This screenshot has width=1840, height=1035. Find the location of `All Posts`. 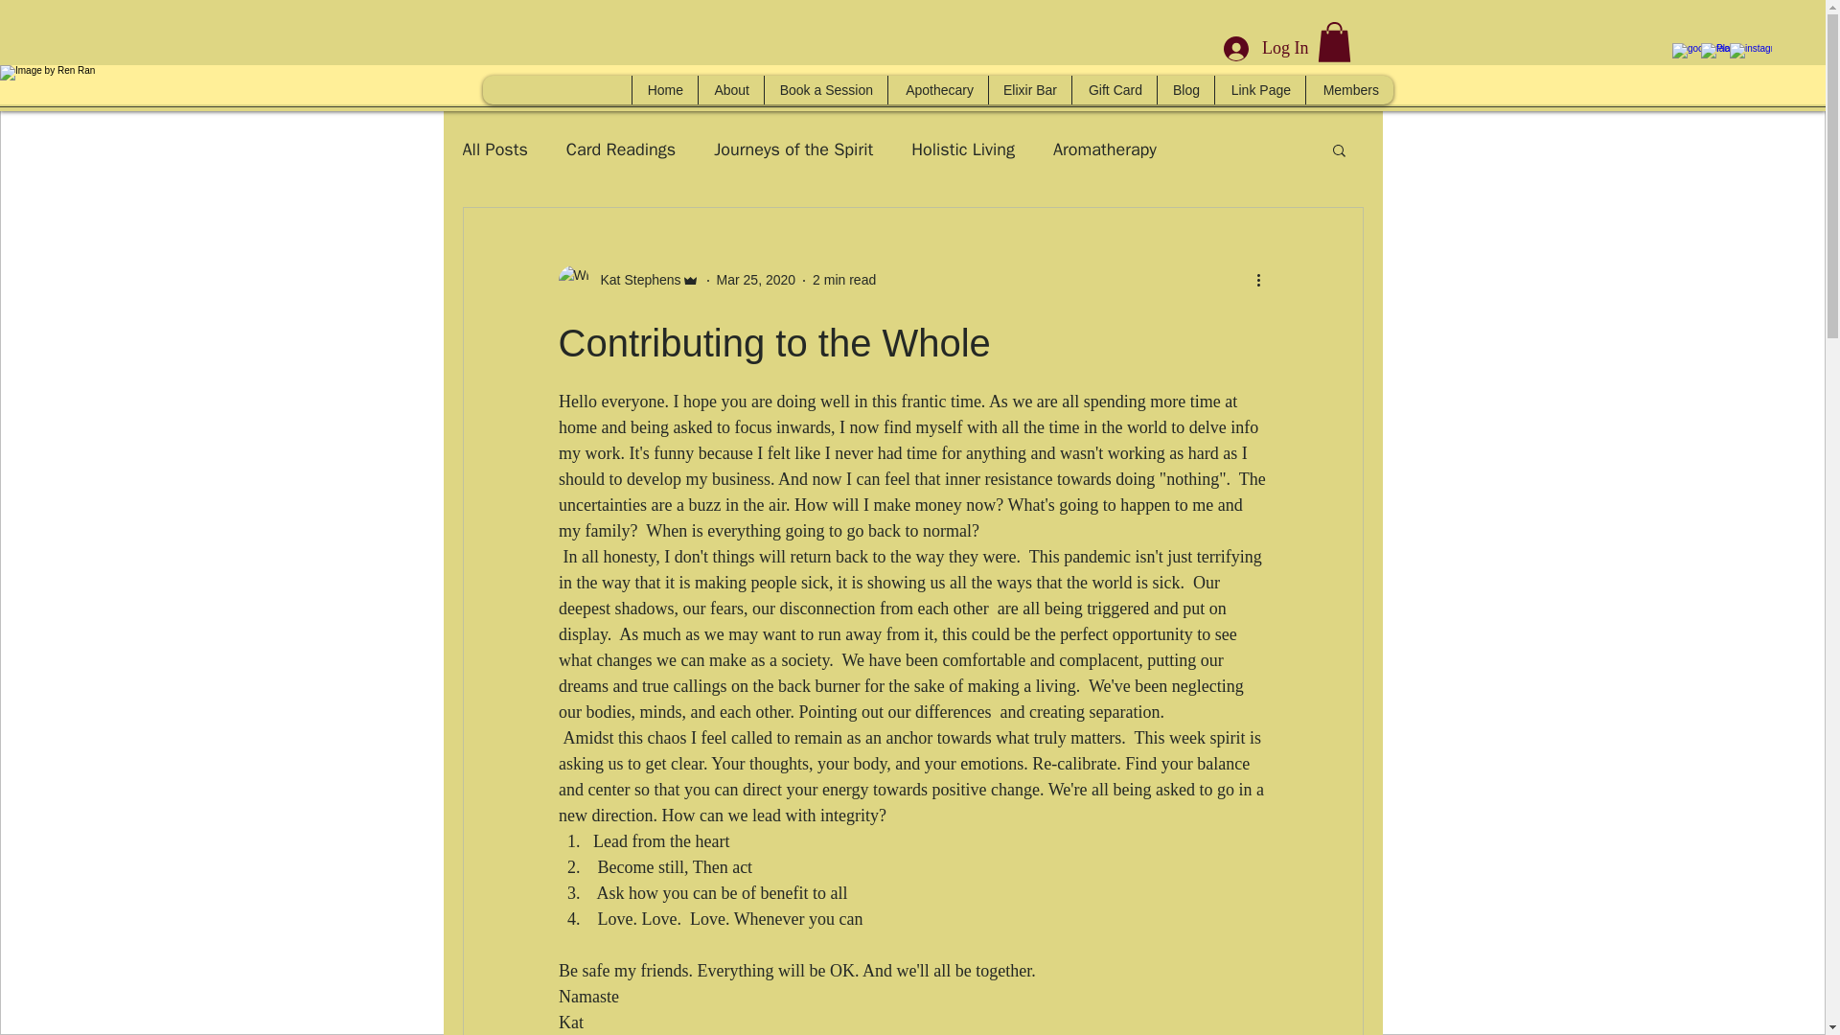

All Posts is located at coordinates (494, 149).